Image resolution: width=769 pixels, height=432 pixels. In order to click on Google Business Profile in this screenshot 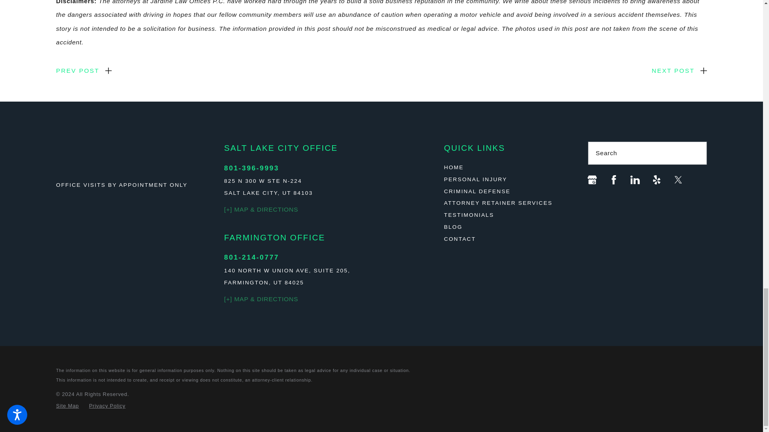, I will do `click(592, 180)`.